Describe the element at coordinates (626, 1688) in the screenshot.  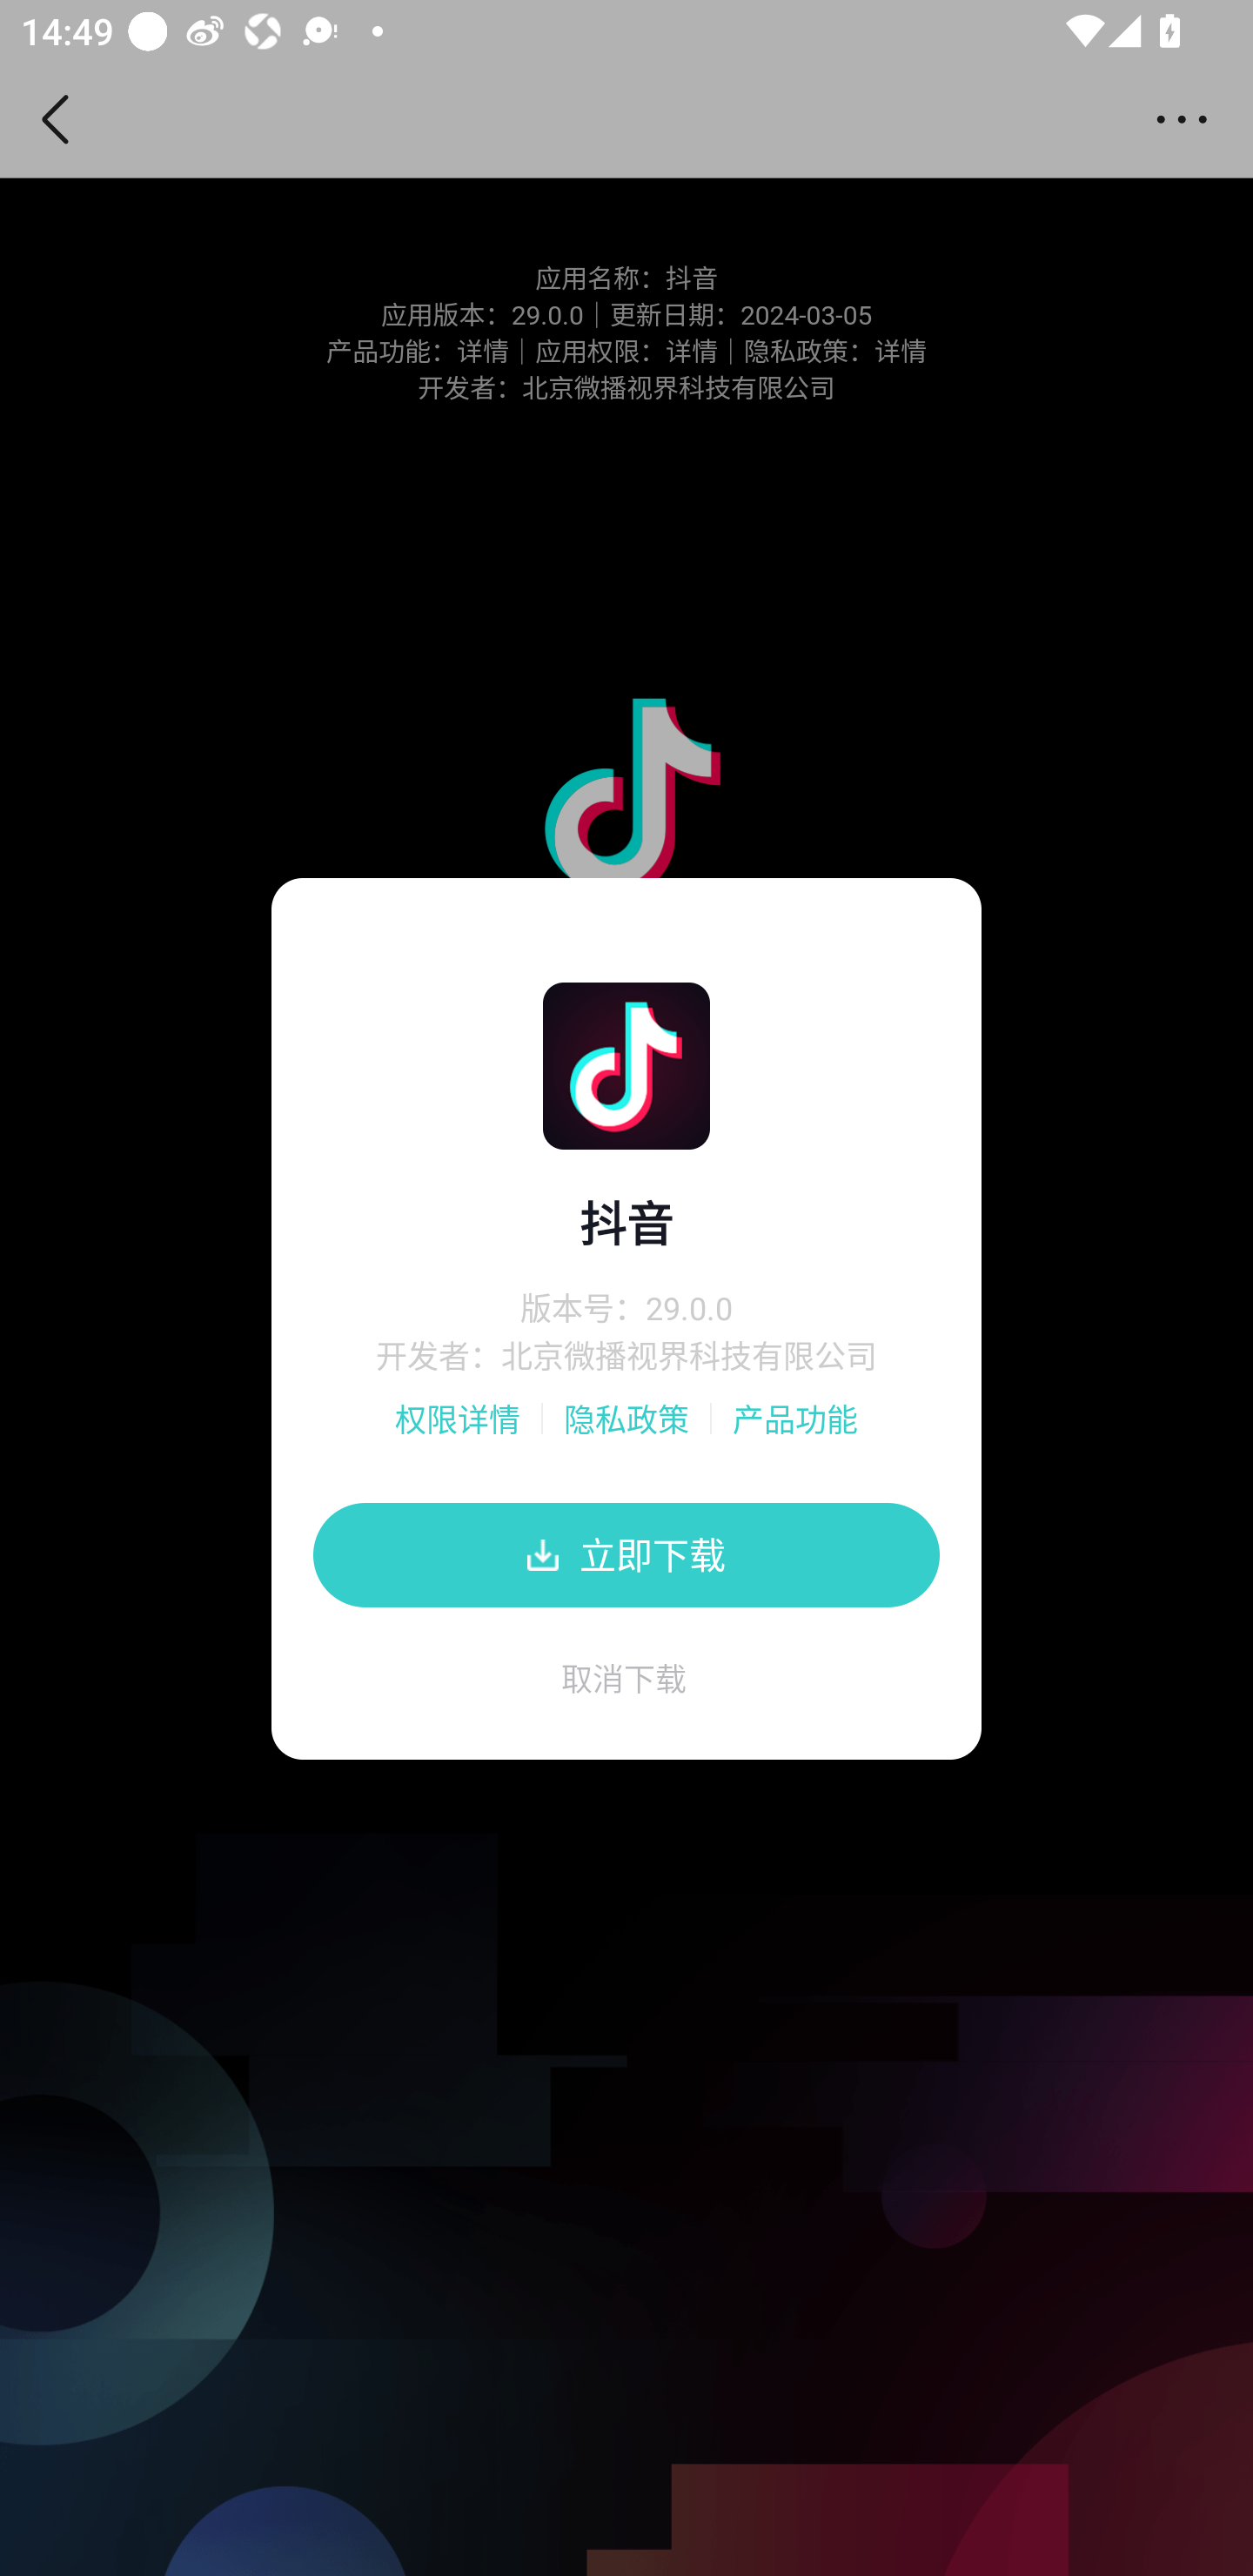
I see `取消下载` at that location.